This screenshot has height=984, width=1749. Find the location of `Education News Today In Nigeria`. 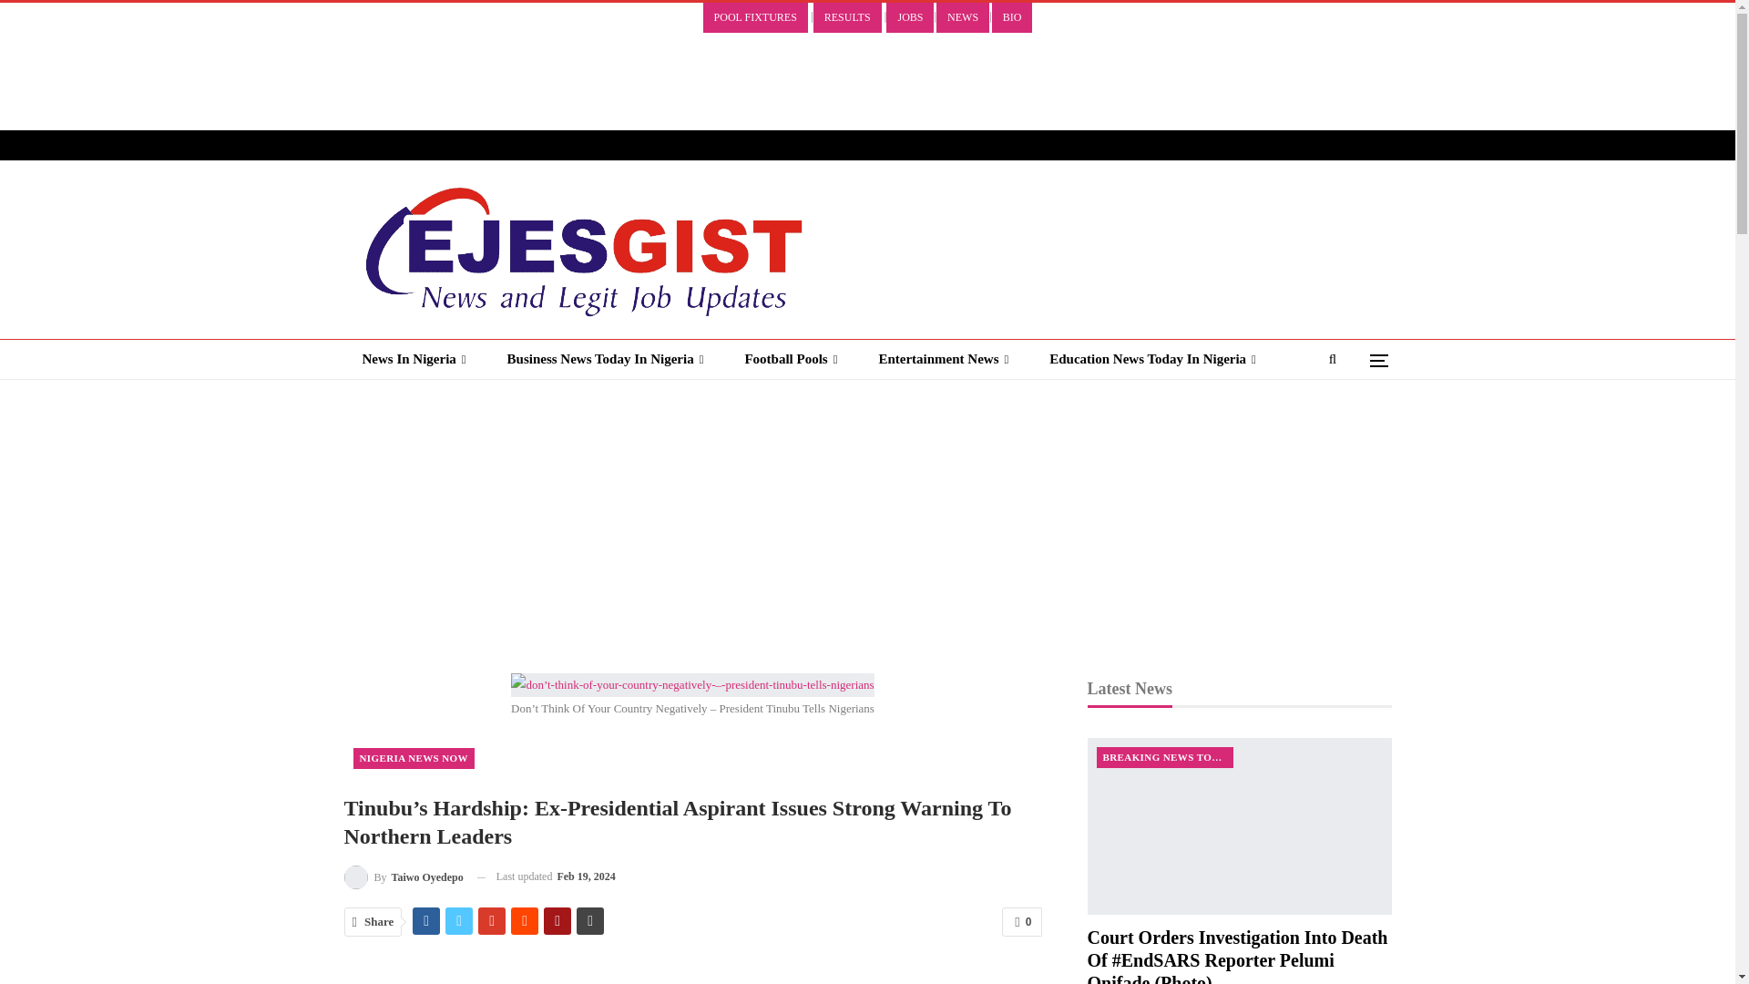

Education News Today In Nigeria is located at coordinates (1153, 359).